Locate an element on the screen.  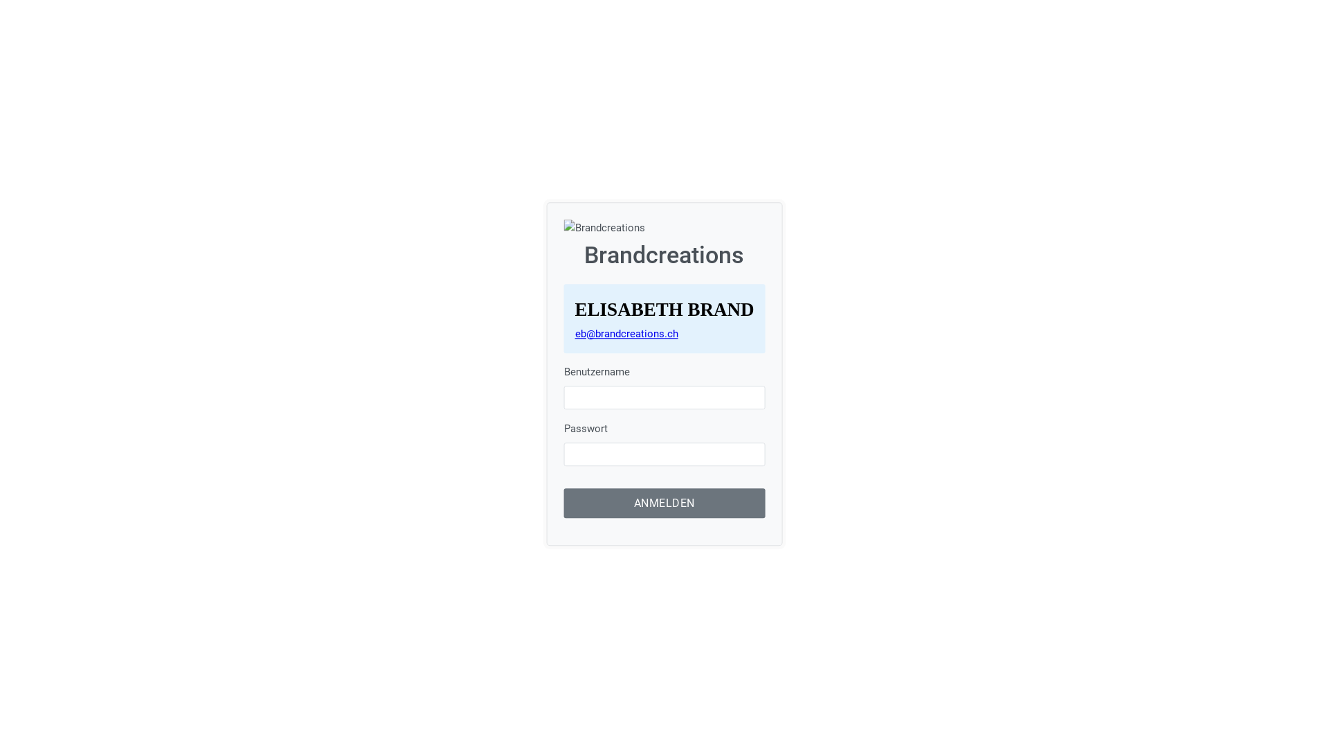
Anmelden is located at coordinates (664, 503).